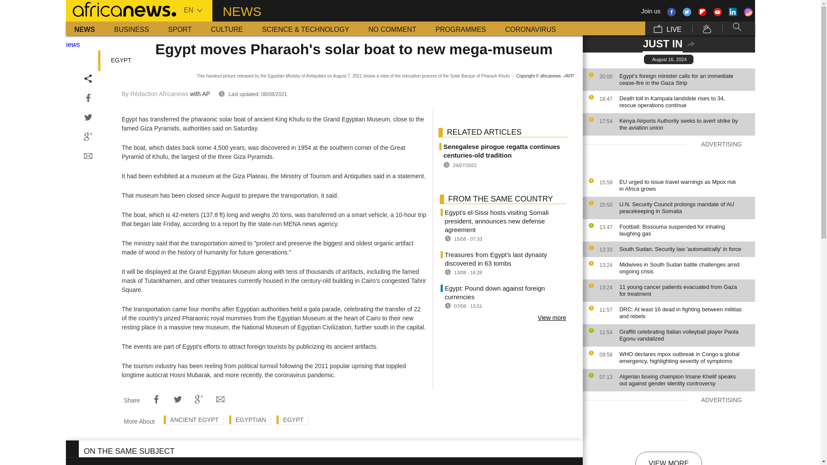  I want to click on SPORT, so click(180, 28).